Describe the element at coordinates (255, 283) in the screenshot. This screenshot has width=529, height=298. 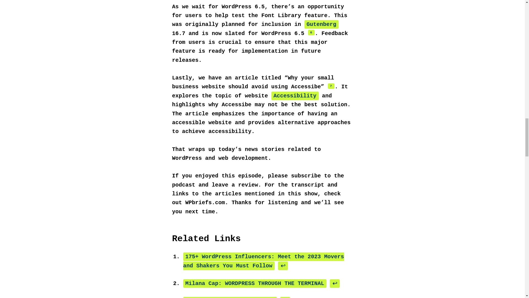
I see `Milana Cap: WORDPRESS THROUGH THE TERMINAL` at that location.